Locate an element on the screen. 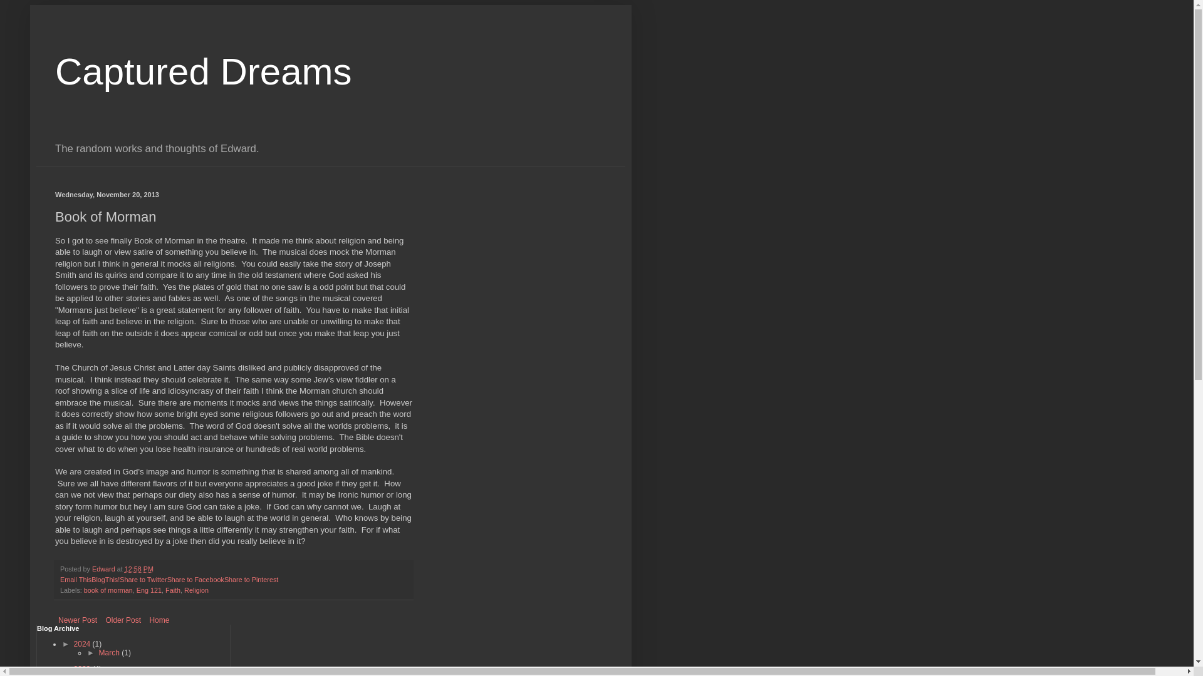 This screenshot has width=1203, height=676. 12:58 PM is located at coordinates (139, 568).